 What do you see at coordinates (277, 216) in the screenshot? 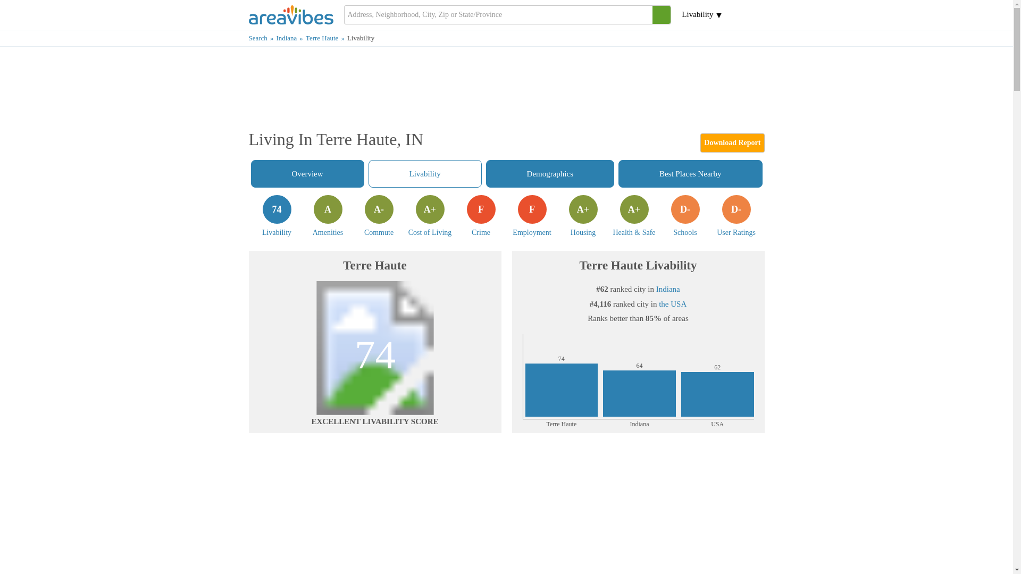
I see `Indiana` at bounding box center [277, 216].